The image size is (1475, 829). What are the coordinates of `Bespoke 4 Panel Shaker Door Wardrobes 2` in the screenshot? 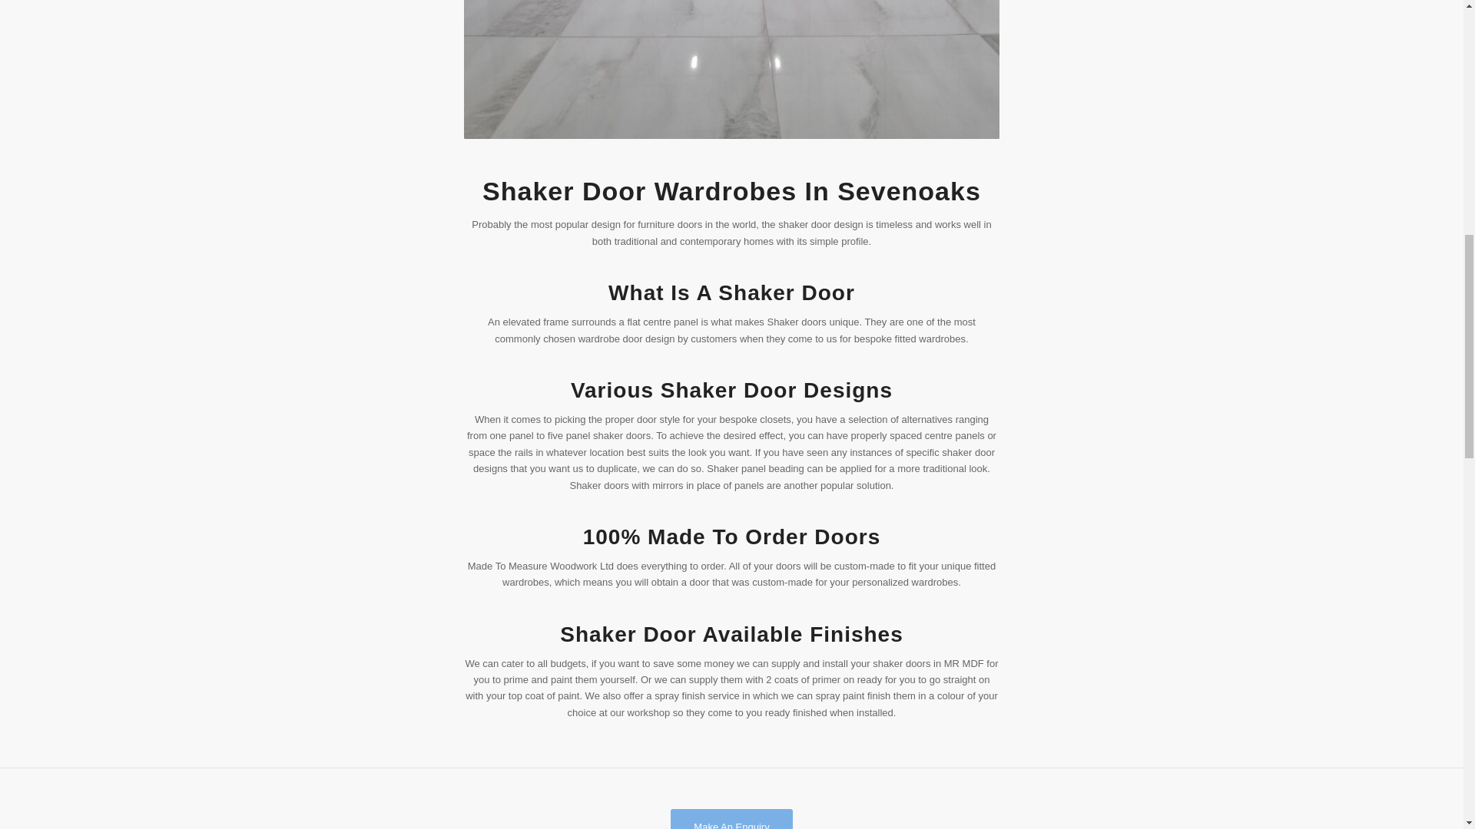 It's located at (731, 70).